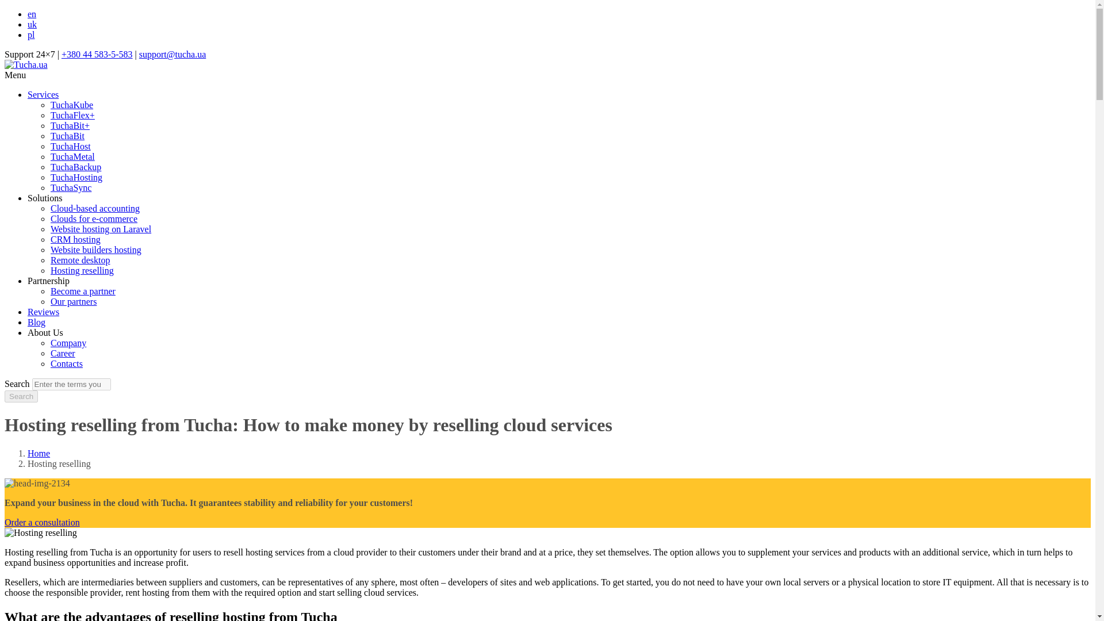 The width and height of the screenshot is (1104, 621). What do you see at coordinates (43, 94) in the screenshot?
I see `Services` at bounding box center [43, 94].